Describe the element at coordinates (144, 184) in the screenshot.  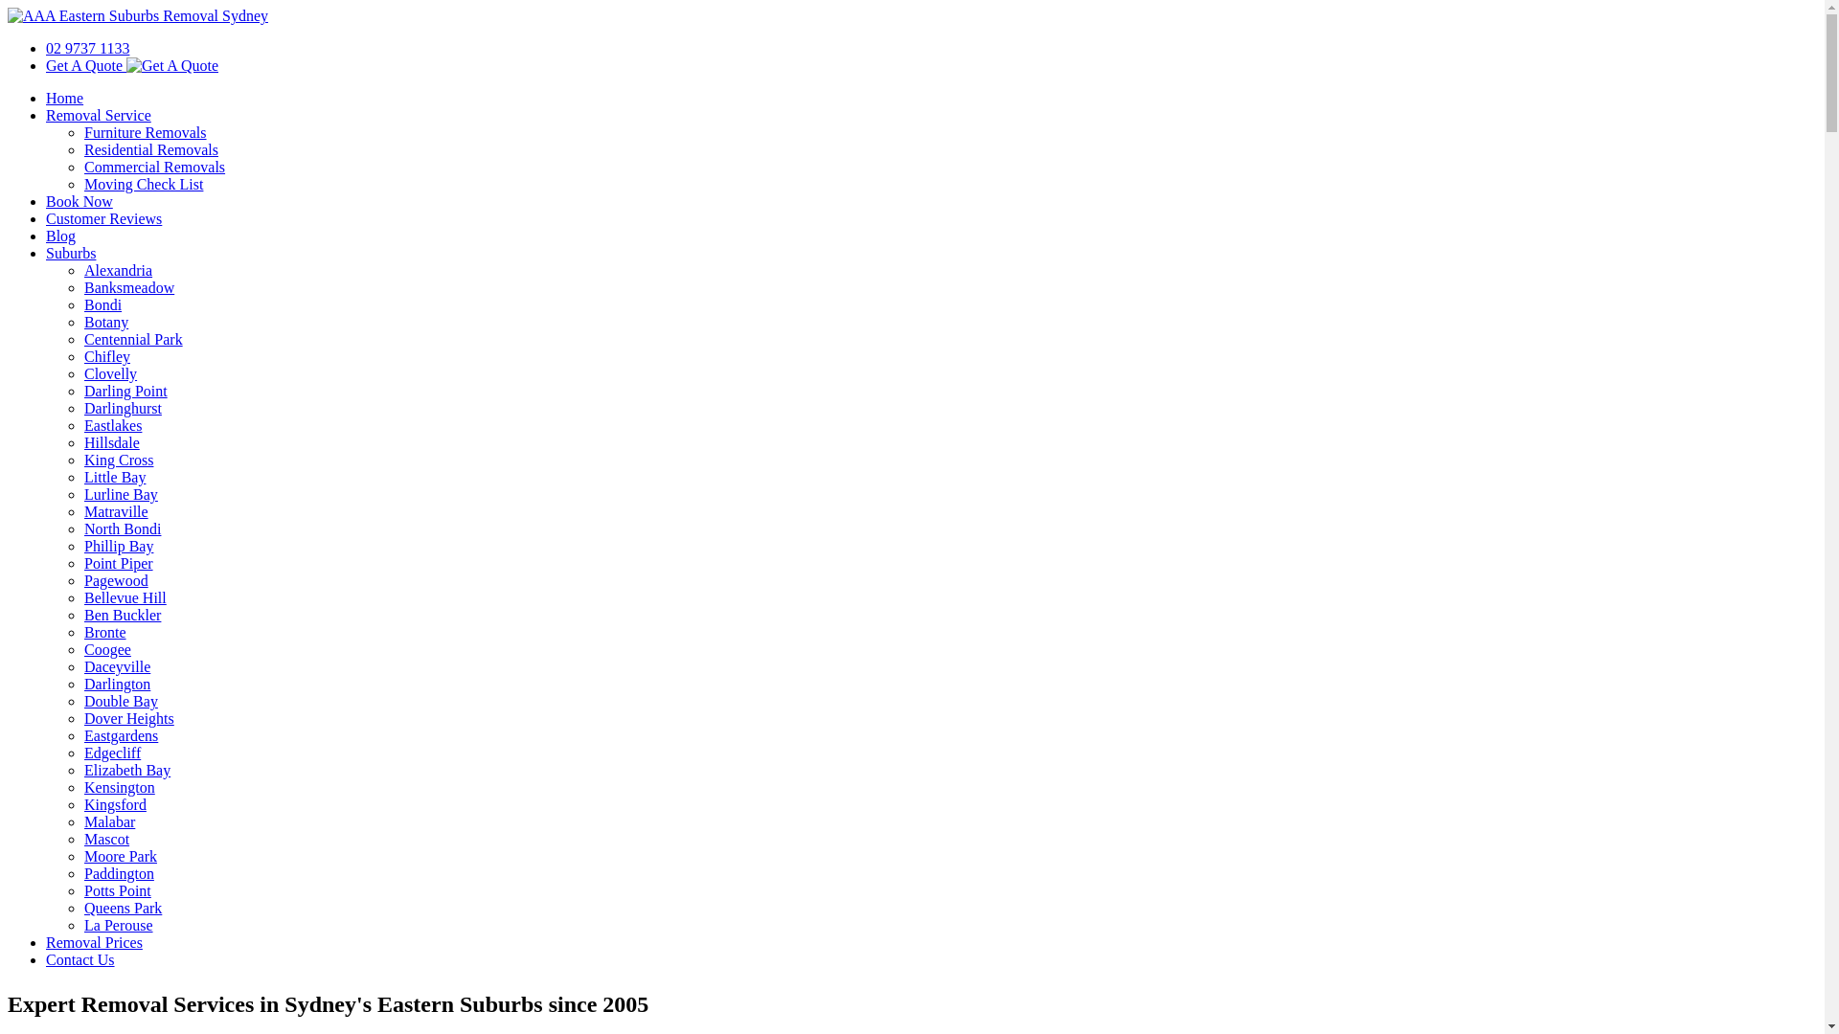
I see `Moving Check List` at that location.